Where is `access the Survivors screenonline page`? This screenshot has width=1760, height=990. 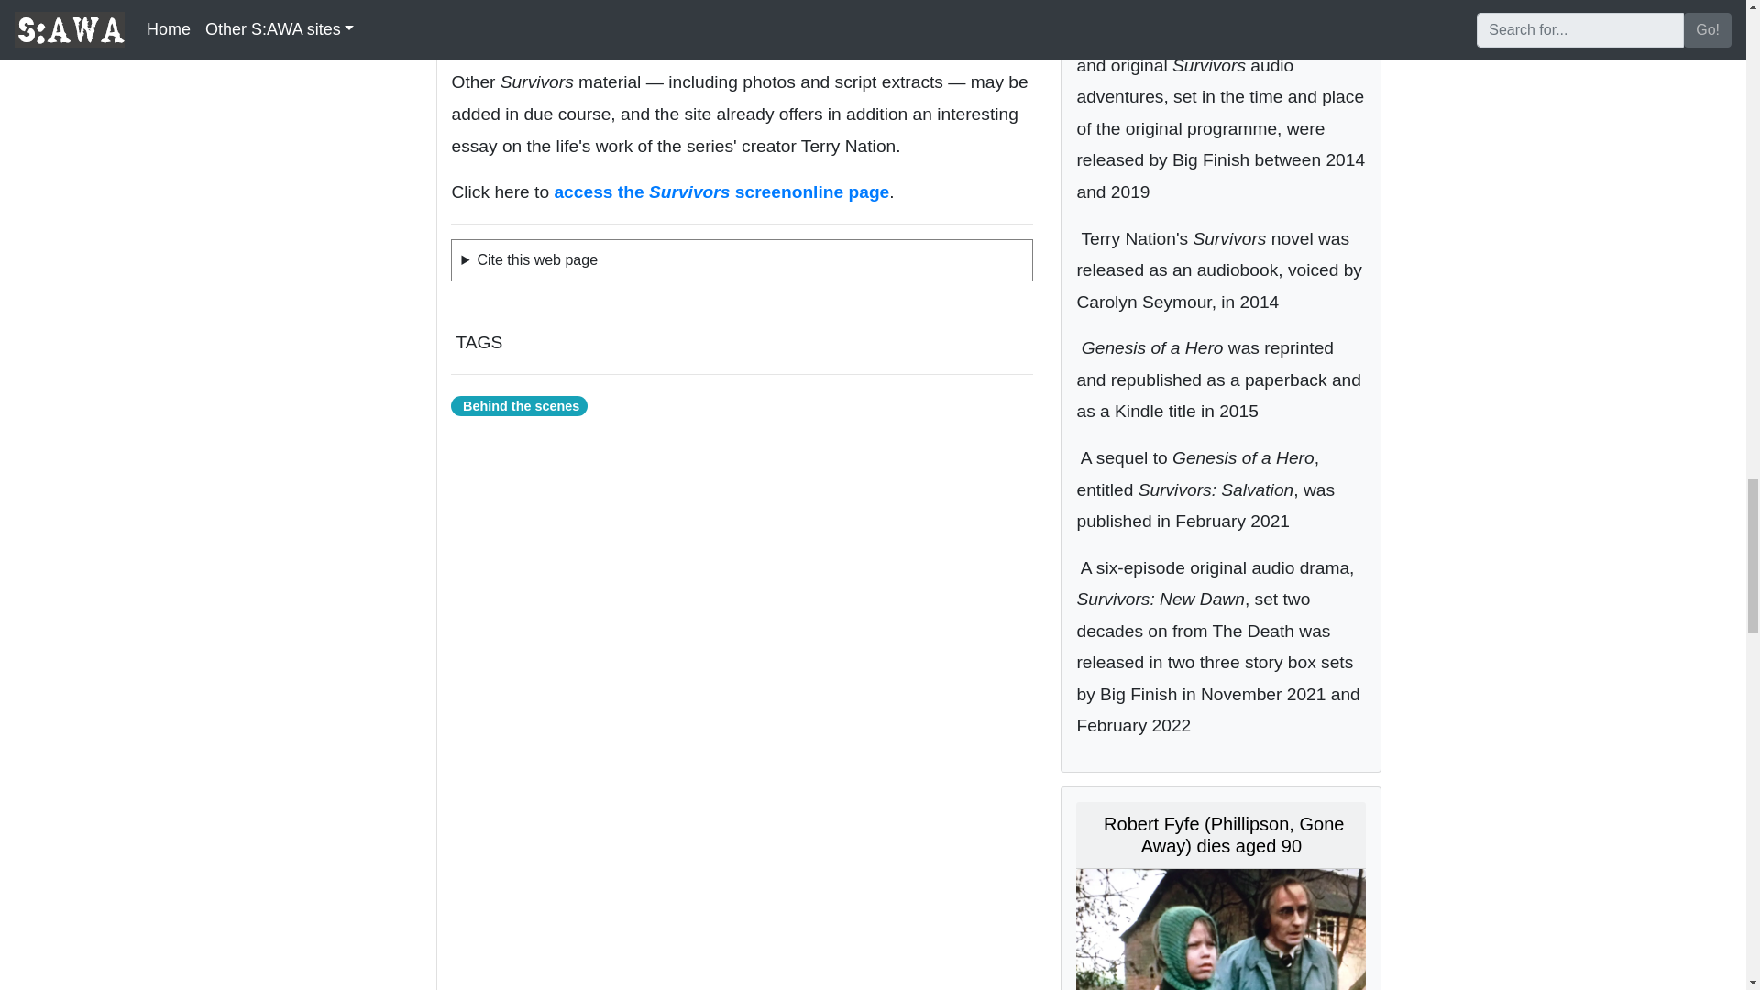 access the Survivors screenonline page is located at coordinates (720, 192).